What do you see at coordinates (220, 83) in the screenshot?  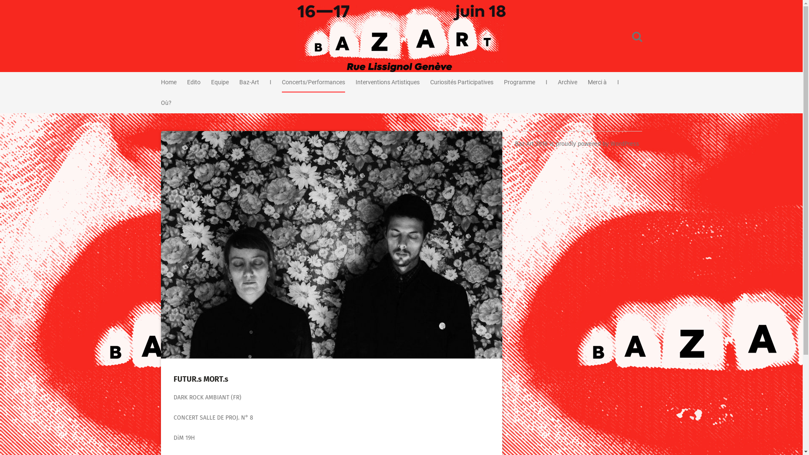 I see `Equipe` at bounding box center [220, 83].